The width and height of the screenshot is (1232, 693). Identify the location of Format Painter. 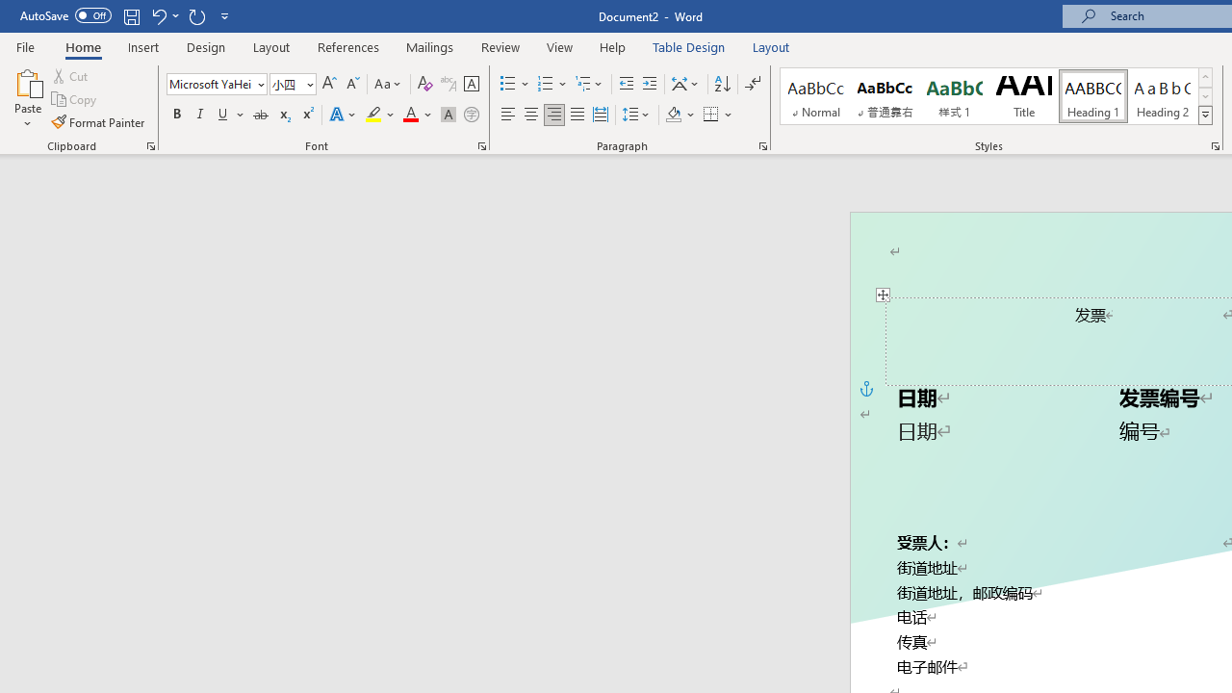
(99, 121).